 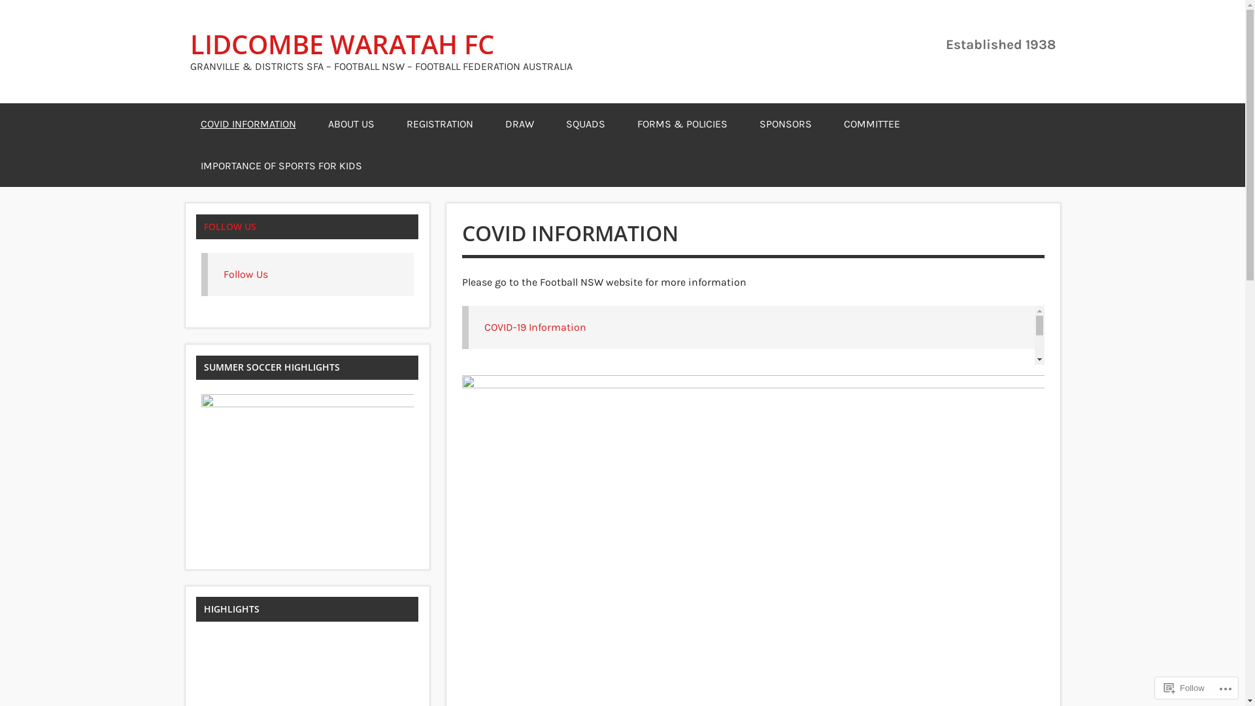 What do you see at coordinates (586, 124) in the screenshot?
I see `SQUADS` at bounding box center [586, 124].